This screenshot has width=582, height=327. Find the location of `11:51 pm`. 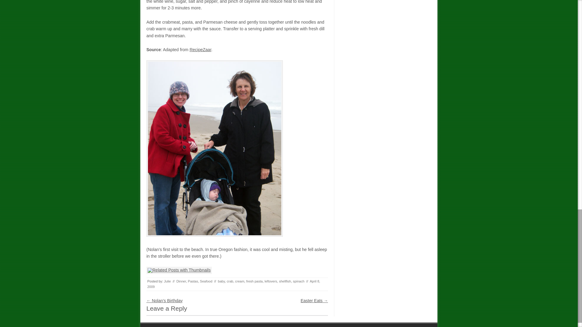

11:51 pm is located at coordinates (233, 284).